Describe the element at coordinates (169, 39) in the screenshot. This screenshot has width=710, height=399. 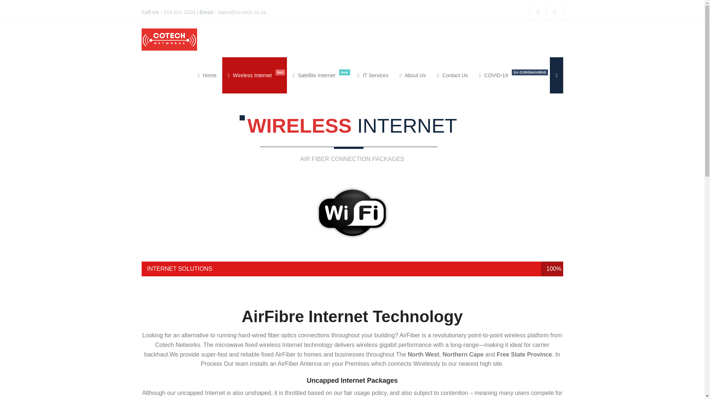
I see `CoTech Networks` at that location.